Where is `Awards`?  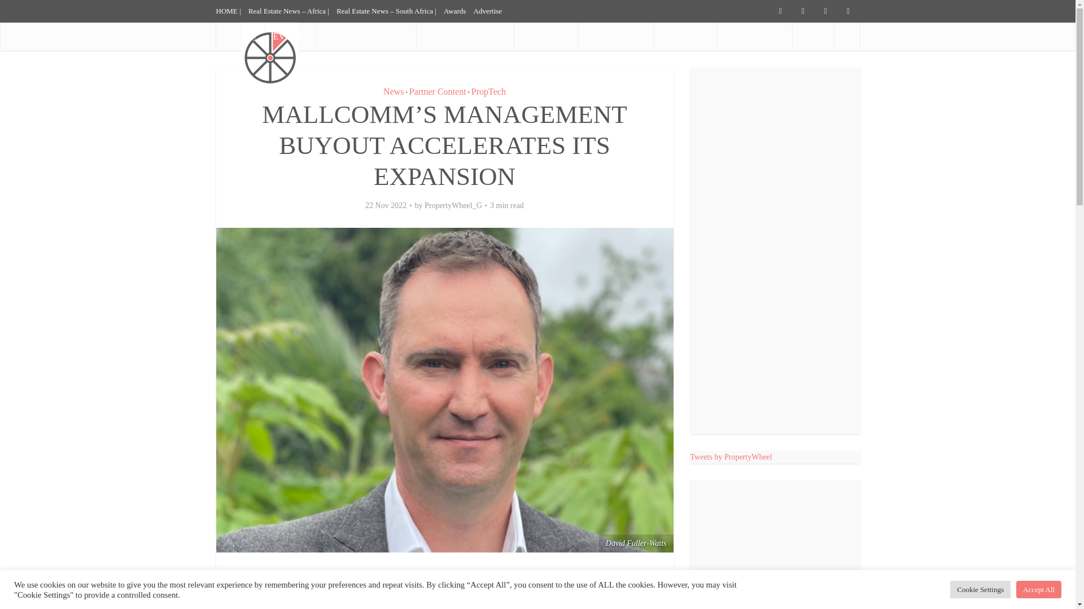 Awards is located at coordinates (454, 11).